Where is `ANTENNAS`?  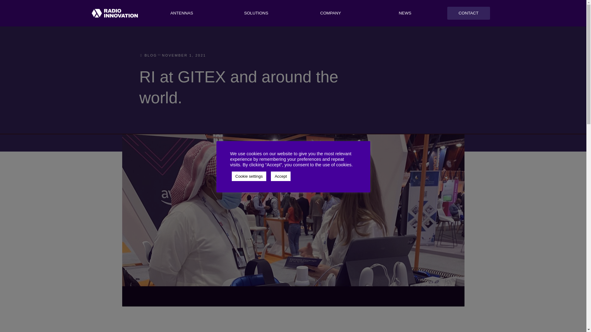
ANTENNAS is located at coordinates (182, 13).